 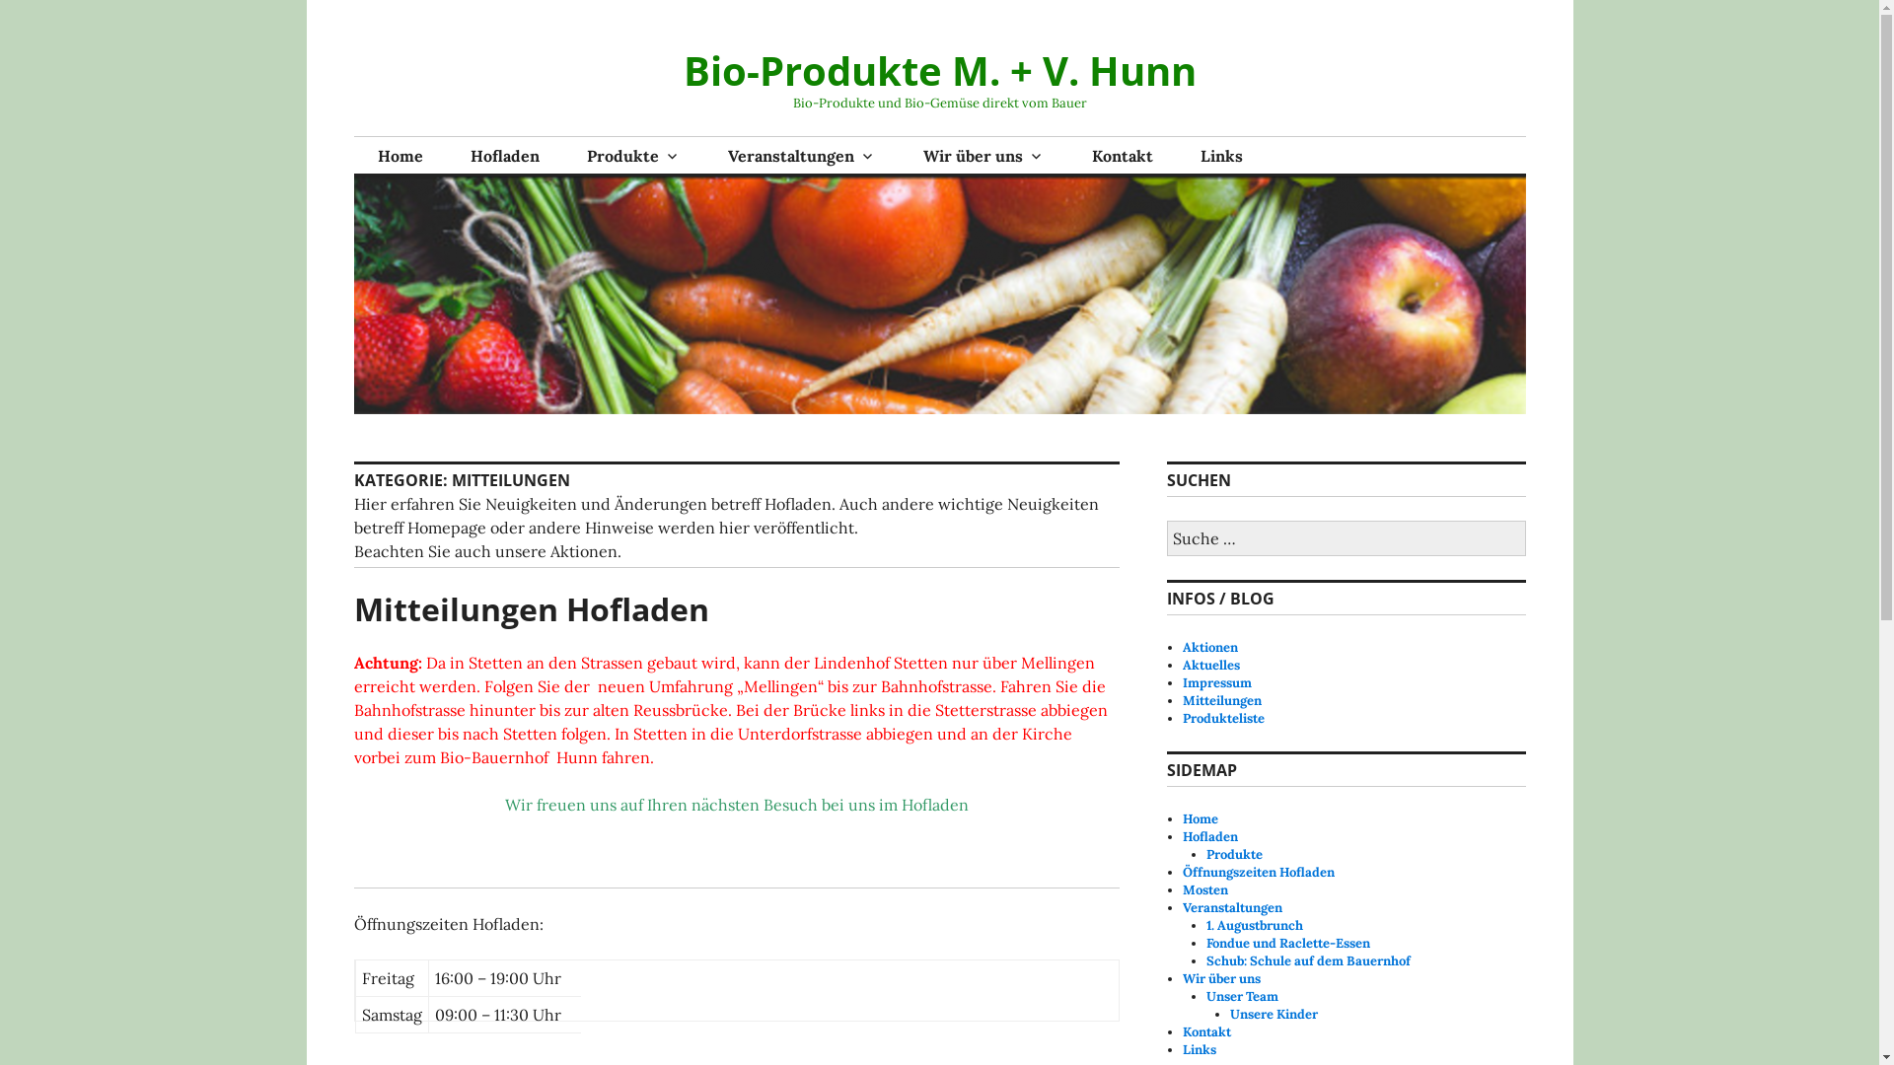 What do you see at coordinates (1122, 156) in the screenshot?
I see `Kontakt` at bounding box center [1122, 156].